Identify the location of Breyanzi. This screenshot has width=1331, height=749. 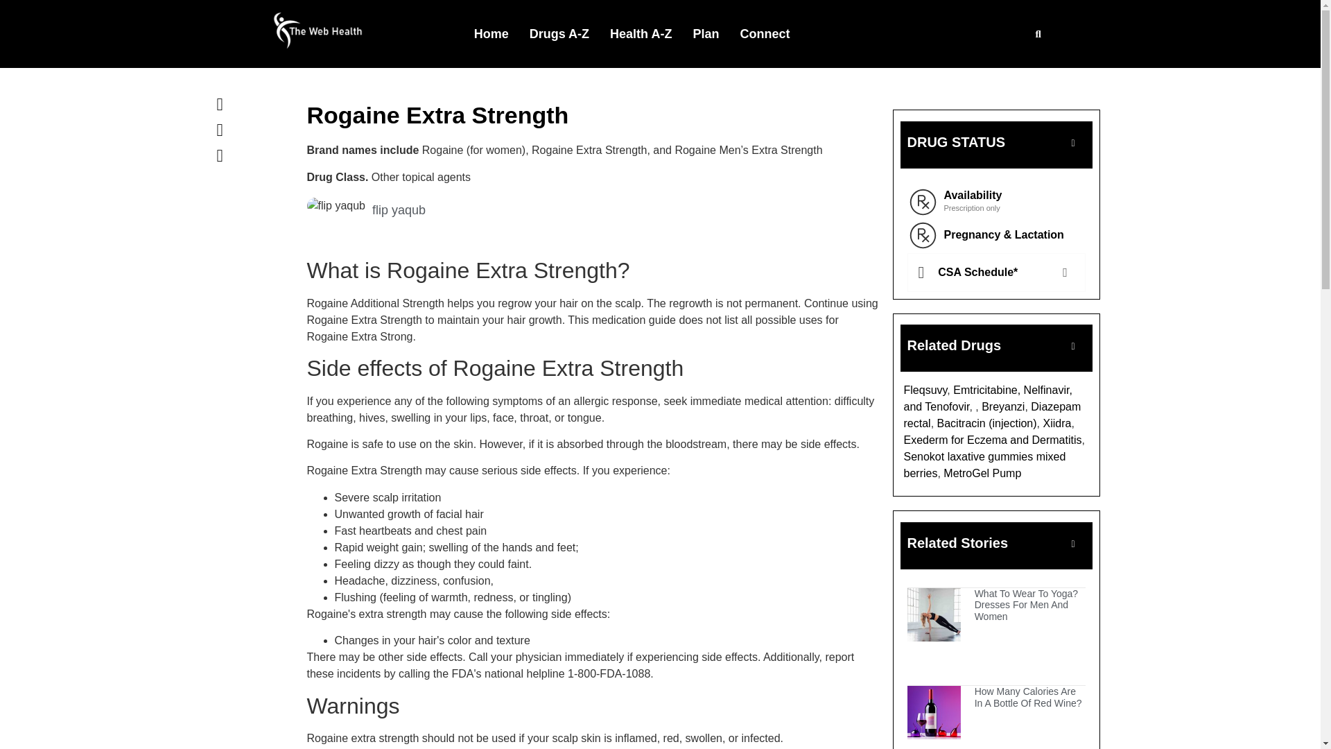
(1003, 406).